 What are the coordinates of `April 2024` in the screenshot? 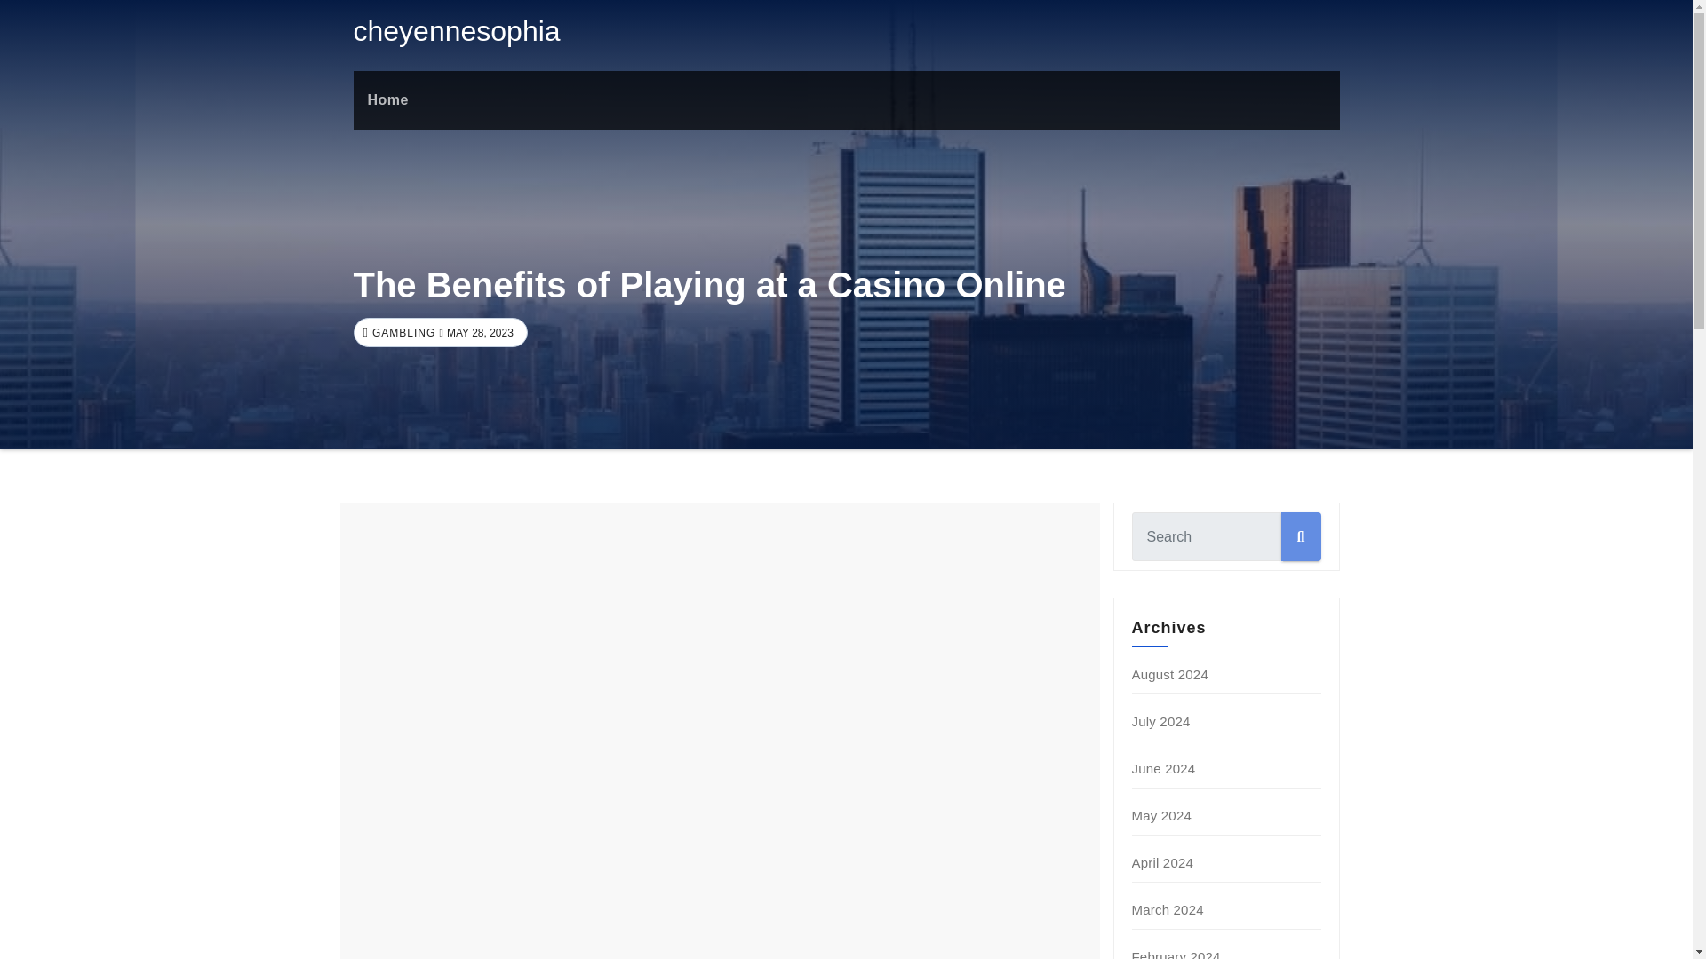 It's located at (1163, 862).